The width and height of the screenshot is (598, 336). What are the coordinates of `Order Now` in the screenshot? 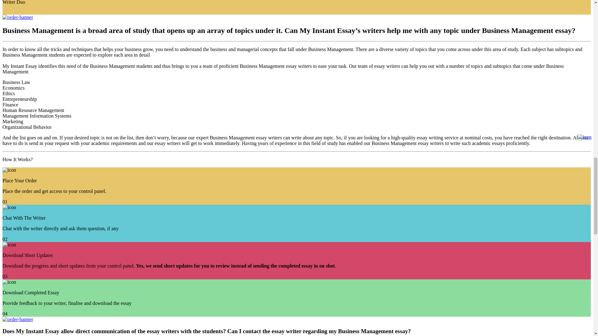 It's located at (17, 319).